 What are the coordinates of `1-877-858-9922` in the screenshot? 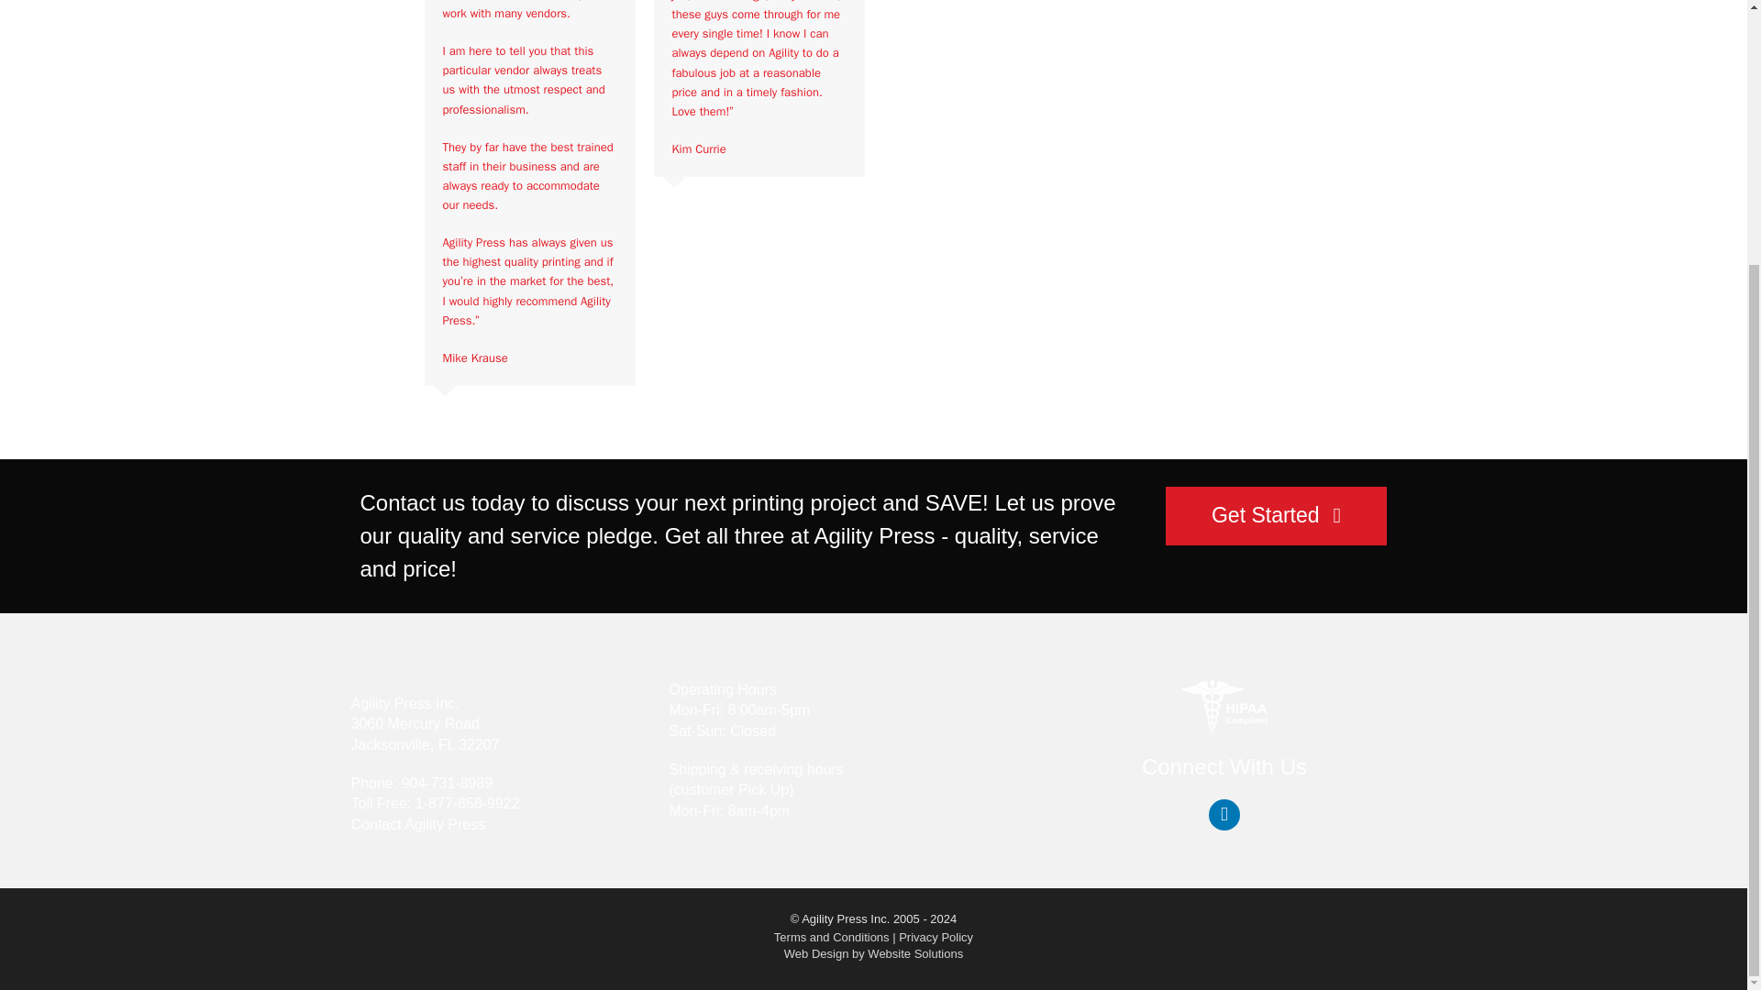 It's located at (468, 803).